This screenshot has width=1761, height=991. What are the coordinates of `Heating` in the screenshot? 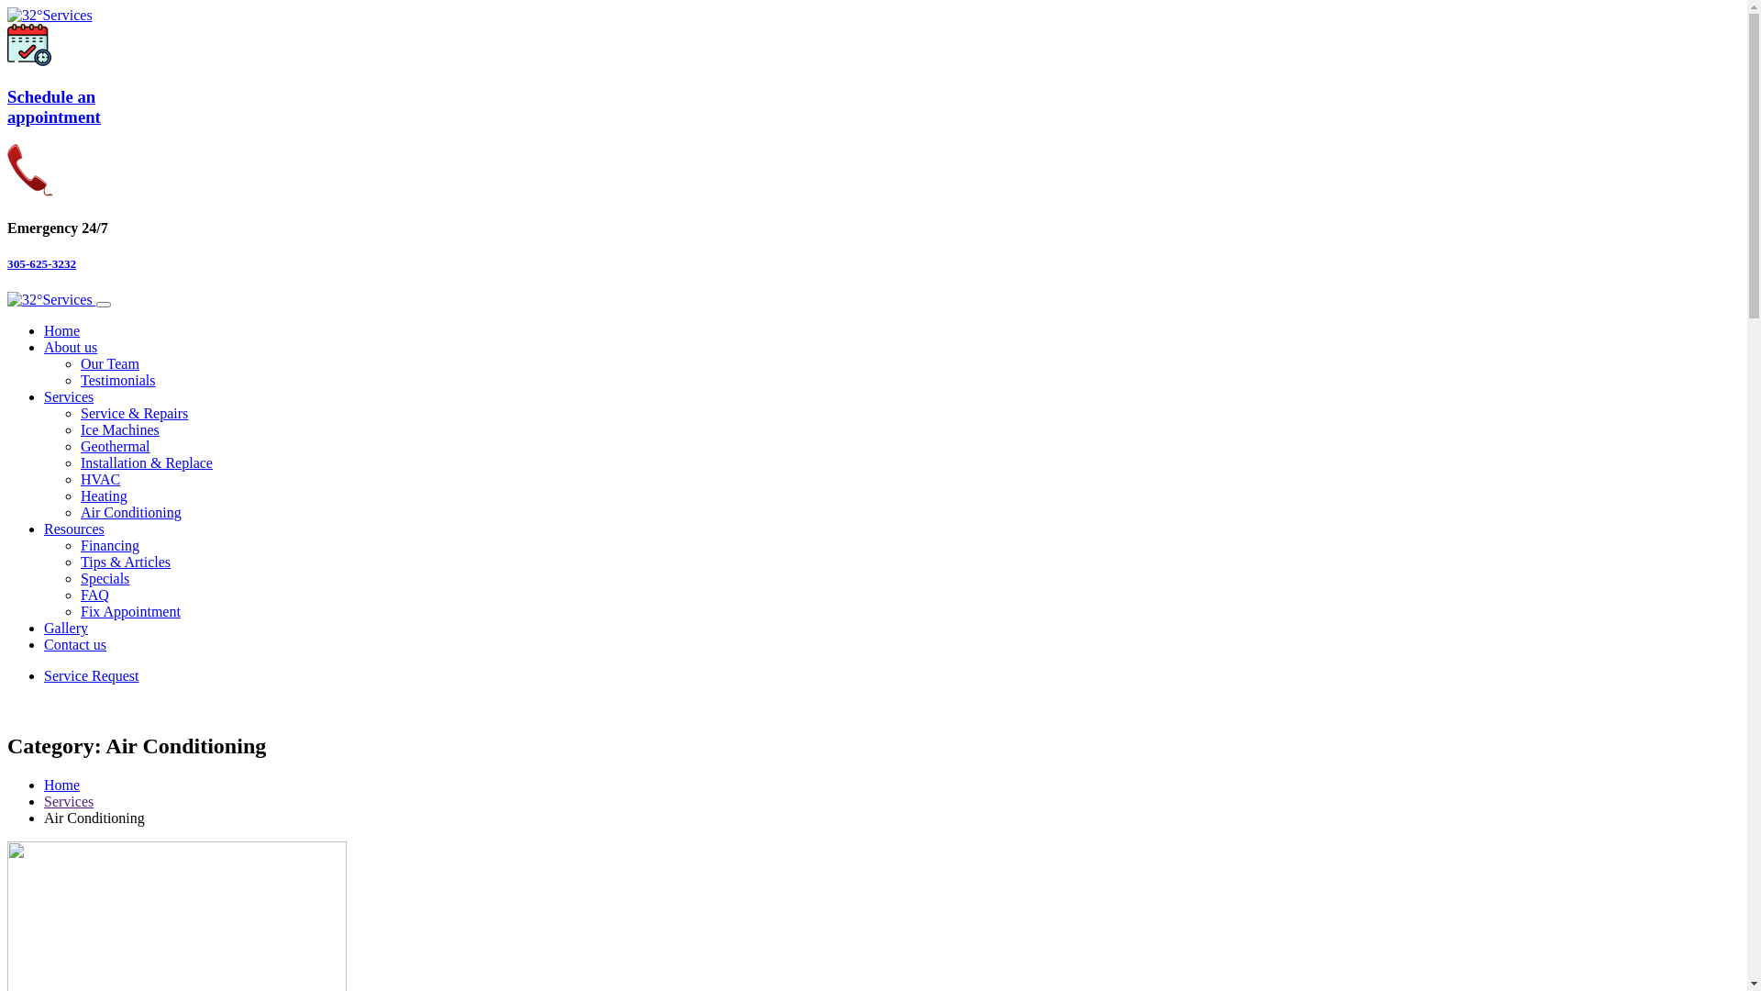 It's located at (105, 495).